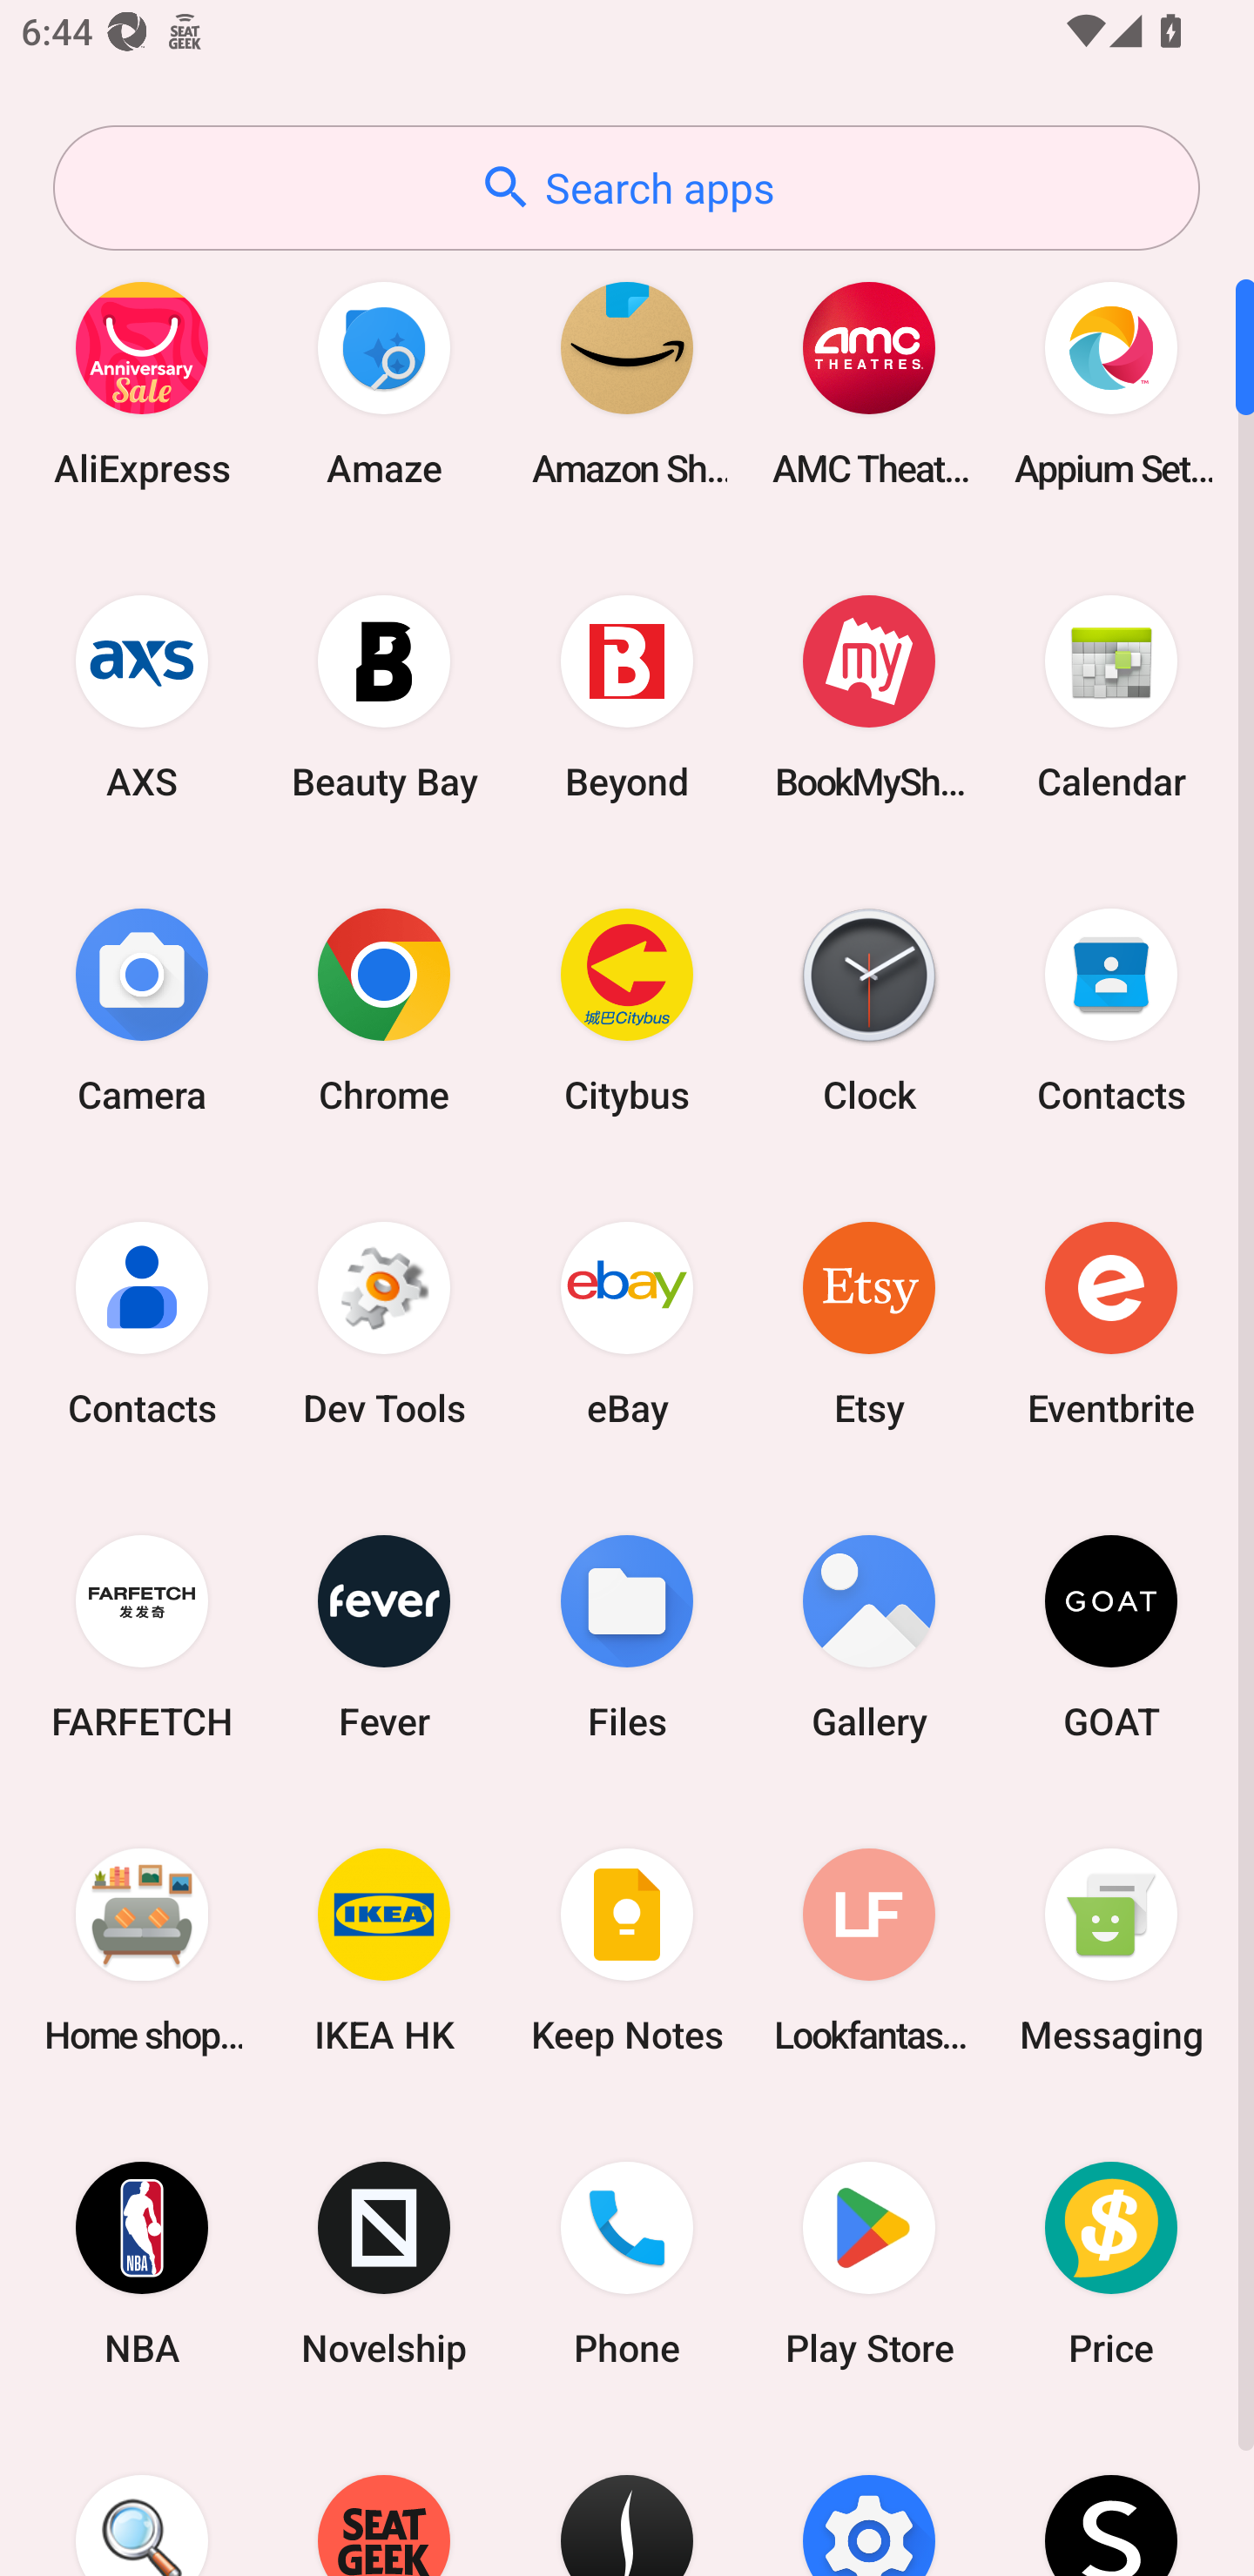 This screenshot has width=1254, height=2576. I want to click on Play Store, so click(869, 2264).